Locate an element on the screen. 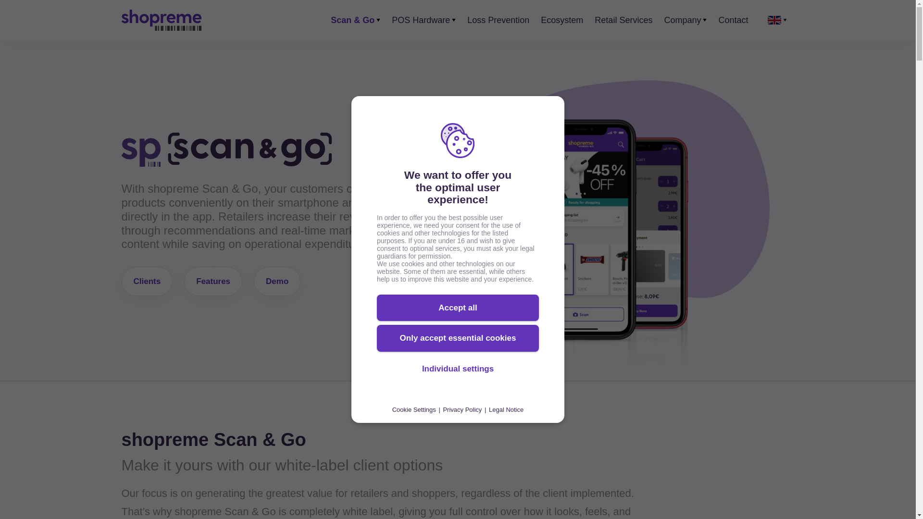 The width and height of the screenshot is (923, 519). POS Hardware is located at coordinates (421, 20).